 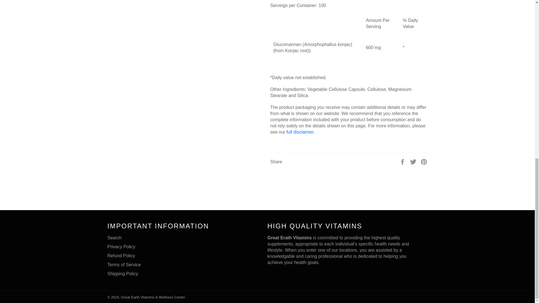 What do you see at coordinates (414, 162) in the screenshot?
I see `Tweet on Twitter` at bounding box center [414, 162].